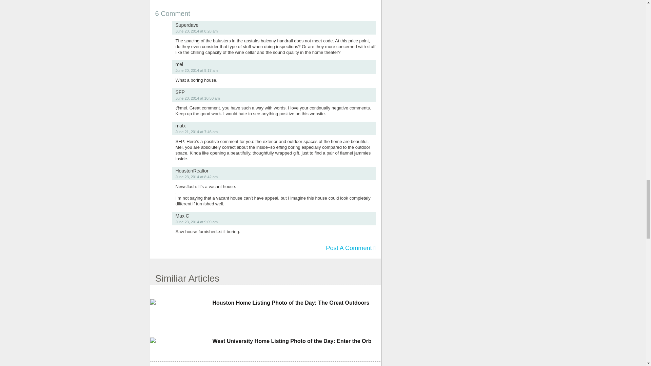  I want to click on Houston Home Listing Photo of the Day: The Great Outdoors, so click(296, 303).